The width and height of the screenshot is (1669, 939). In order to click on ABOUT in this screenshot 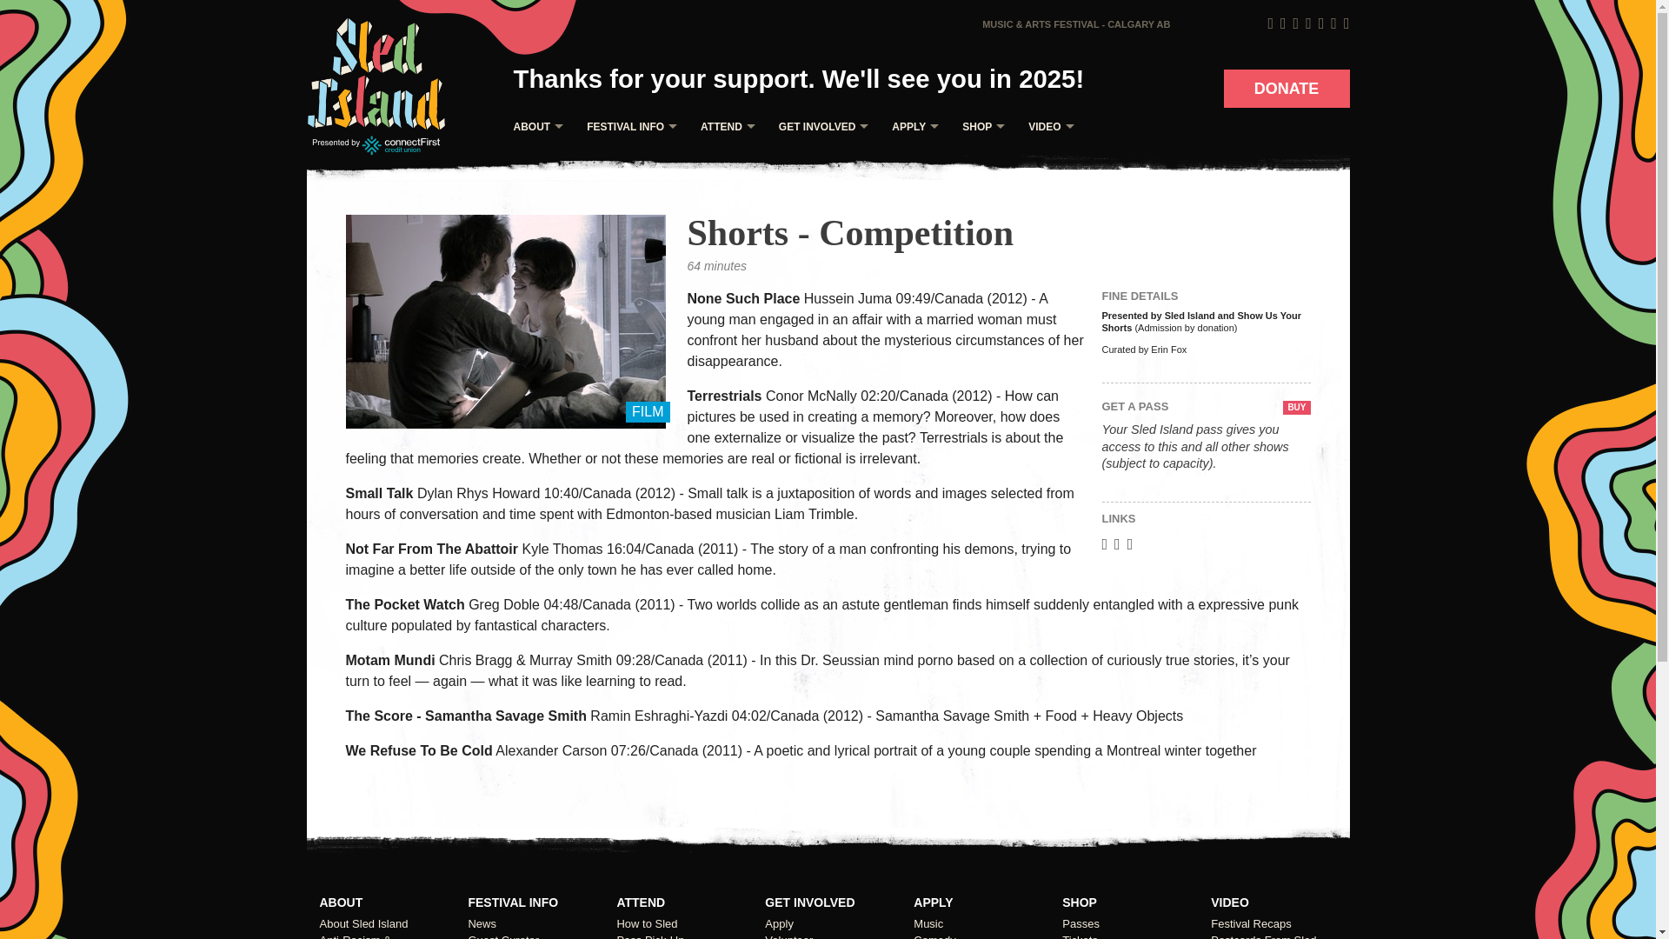, I will do `click(534, 127)`.